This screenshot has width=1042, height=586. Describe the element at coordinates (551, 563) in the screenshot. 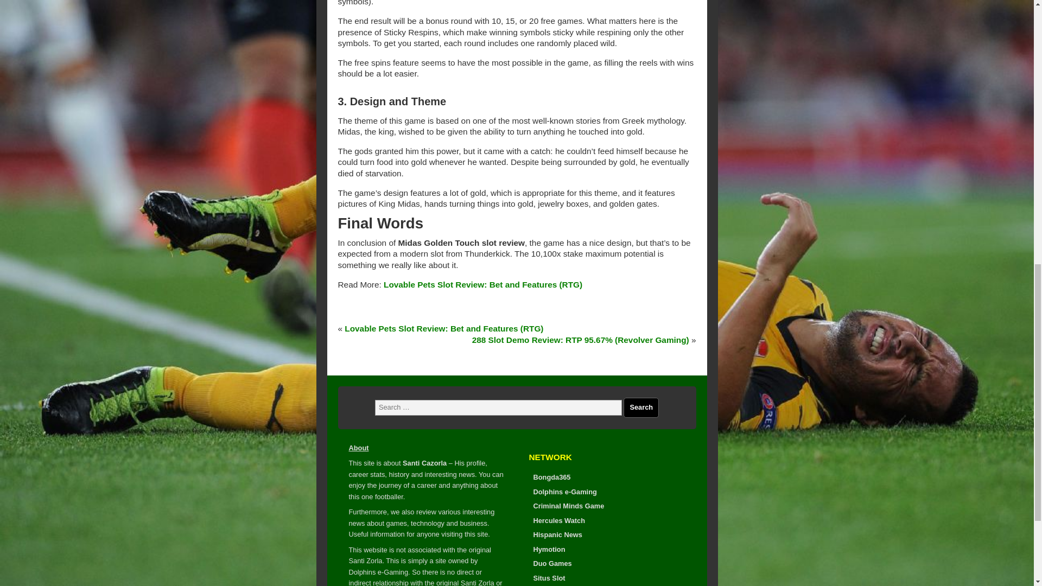

I see `Duo Games` at that location.